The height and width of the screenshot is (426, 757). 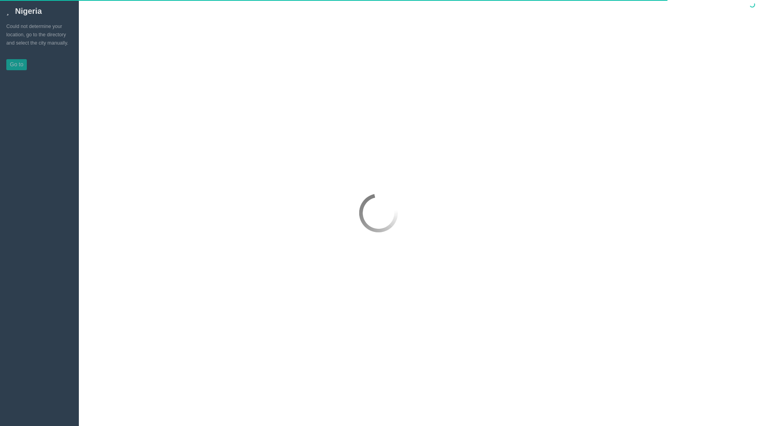 I want to click on Gas Station, so click(x=182, y=68).